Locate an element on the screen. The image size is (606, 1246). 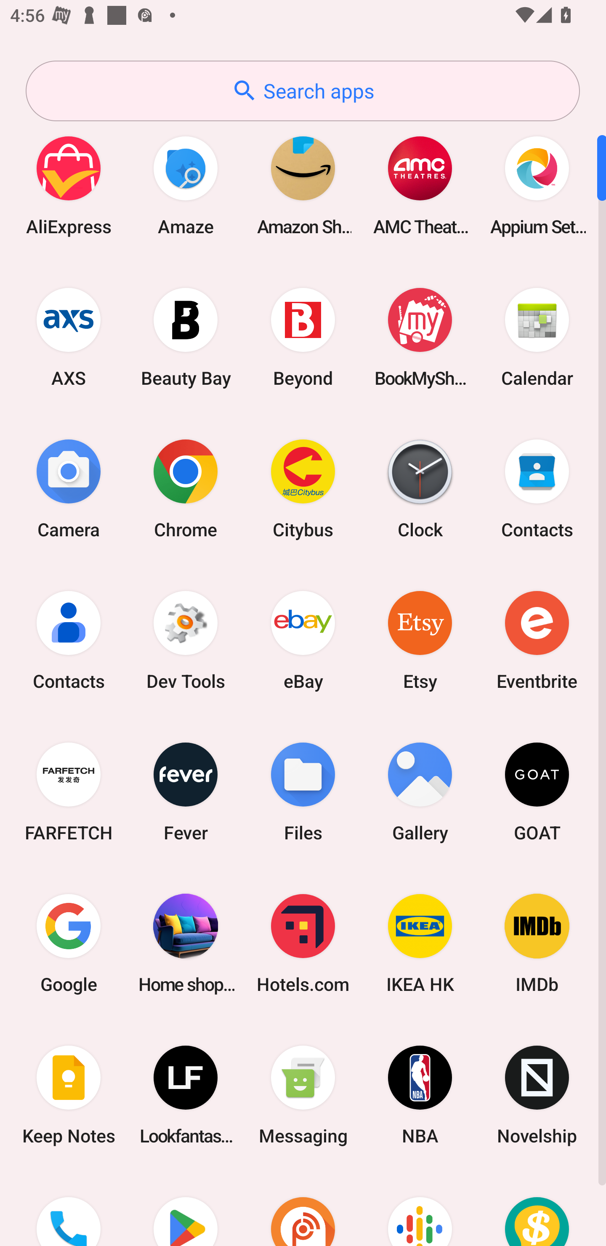
IKEA HK is located at coordinates (420, 943).